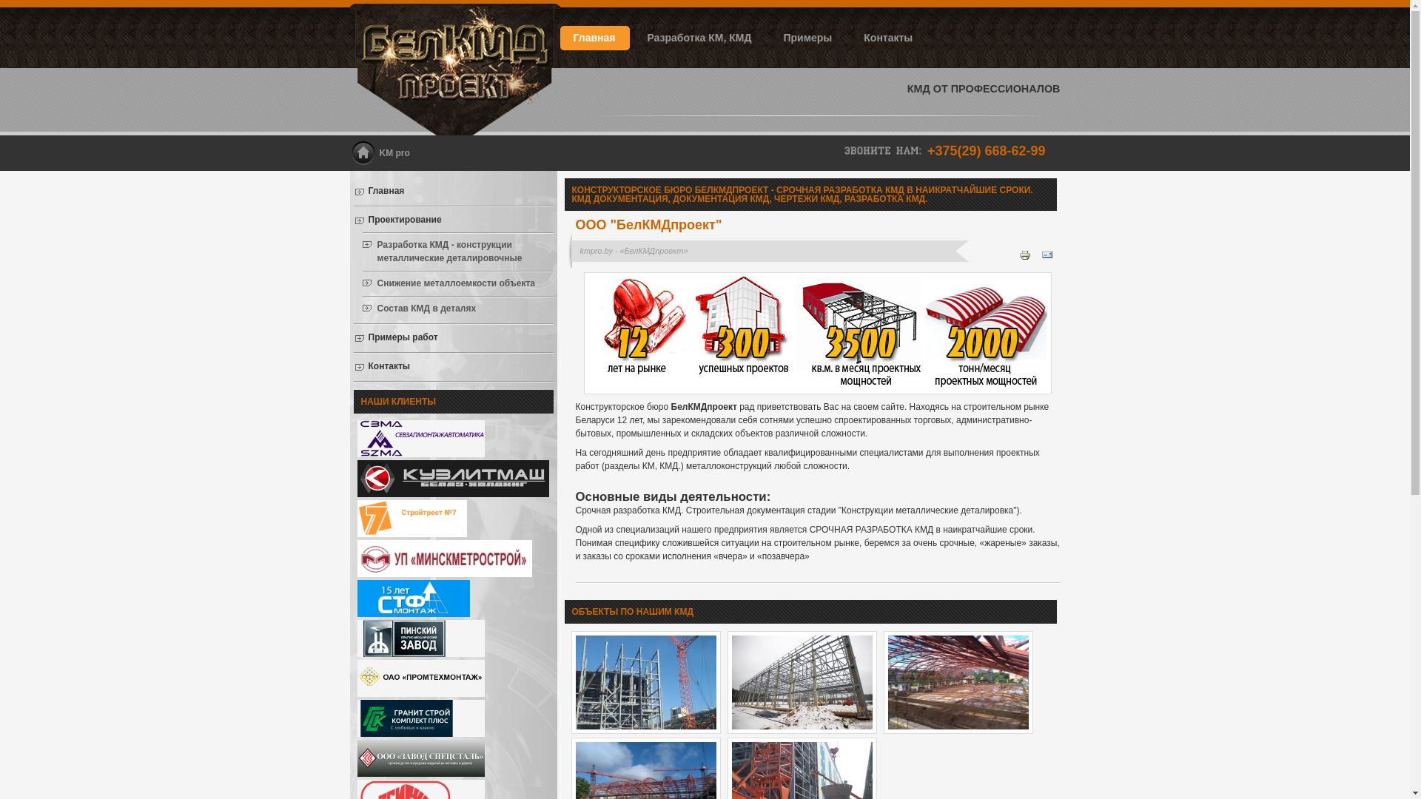 Image resolution: width=1421 pixels, height=799 pixels. What do you see at coordinates (1029, 258) in the screenshot?
I see `Print` at bounding box center [1029, 258].